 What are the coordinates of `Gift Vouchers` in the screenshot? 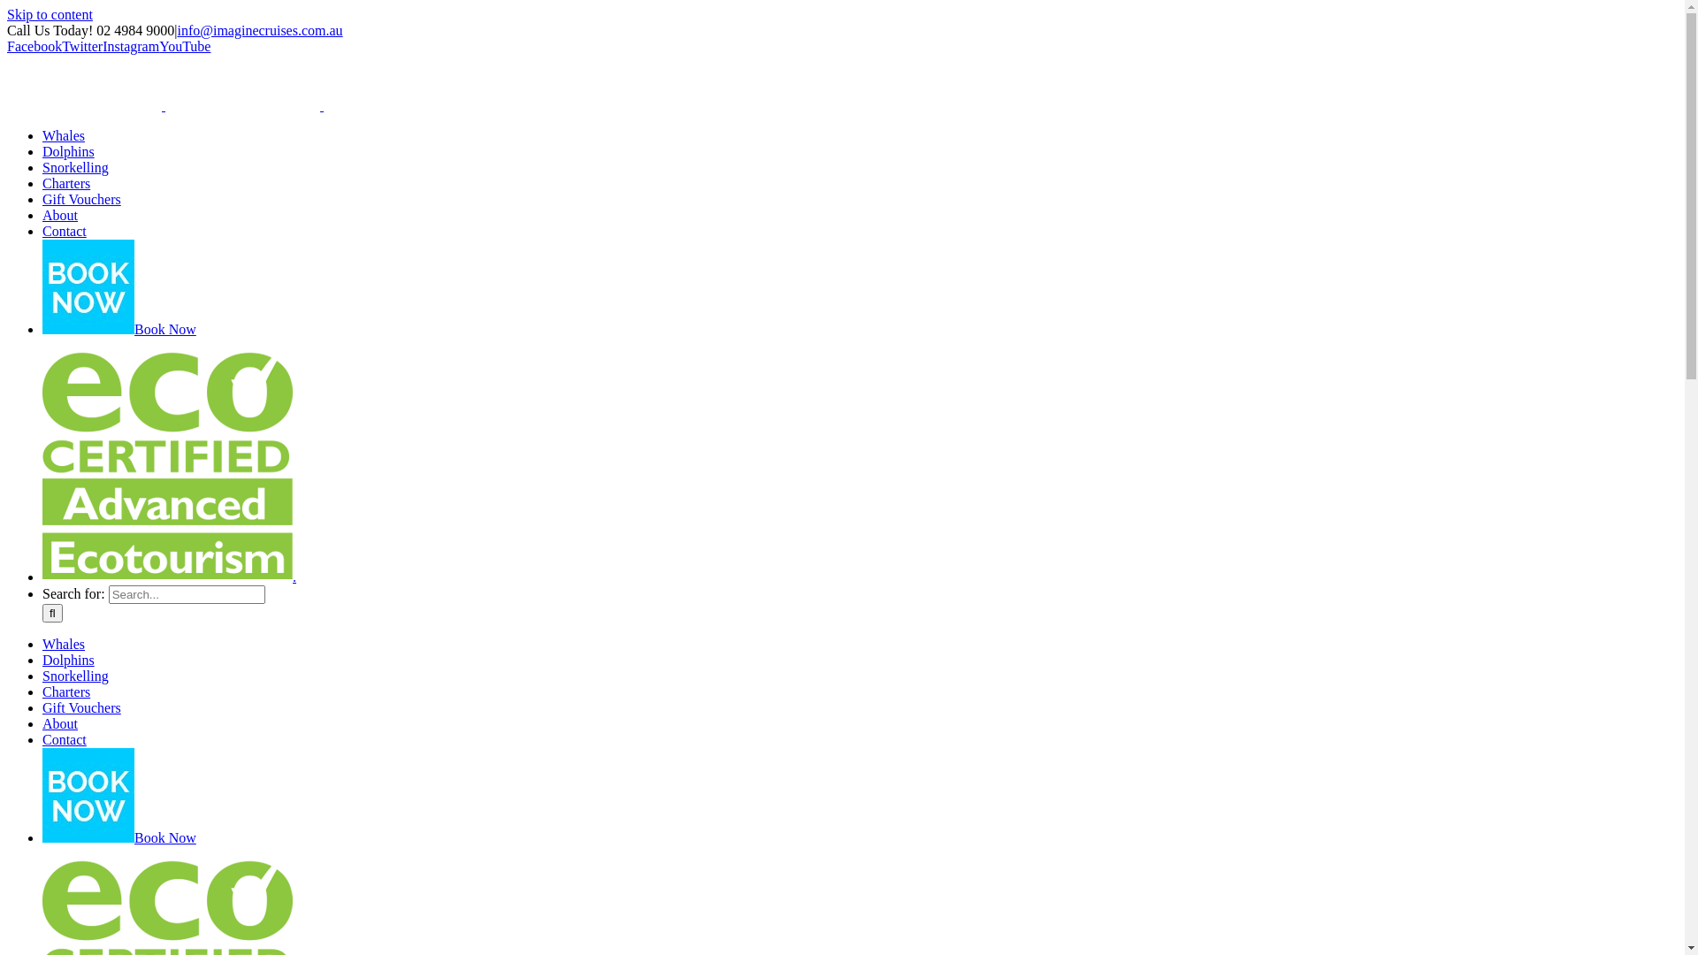 It's located at (81, 200).